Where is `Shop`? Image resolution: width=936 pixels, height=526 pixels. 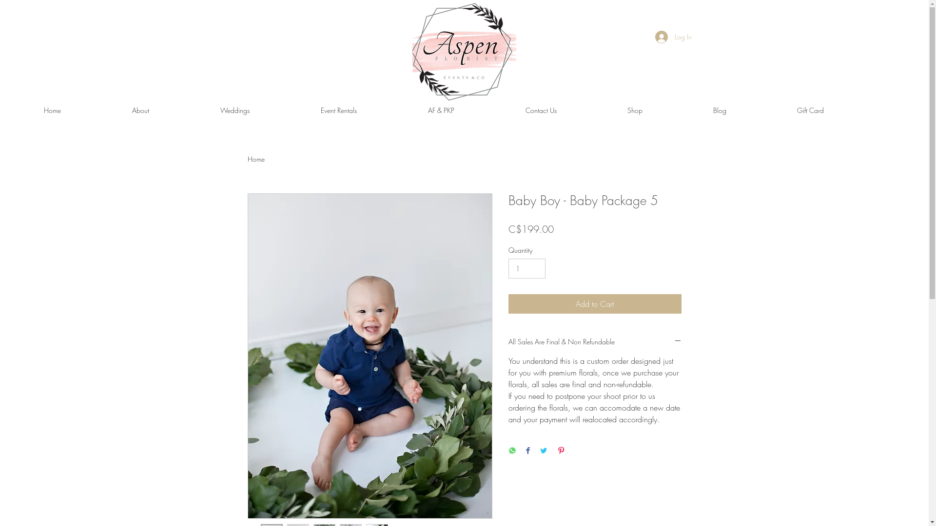
Shop is located at coordinates (665, 111).